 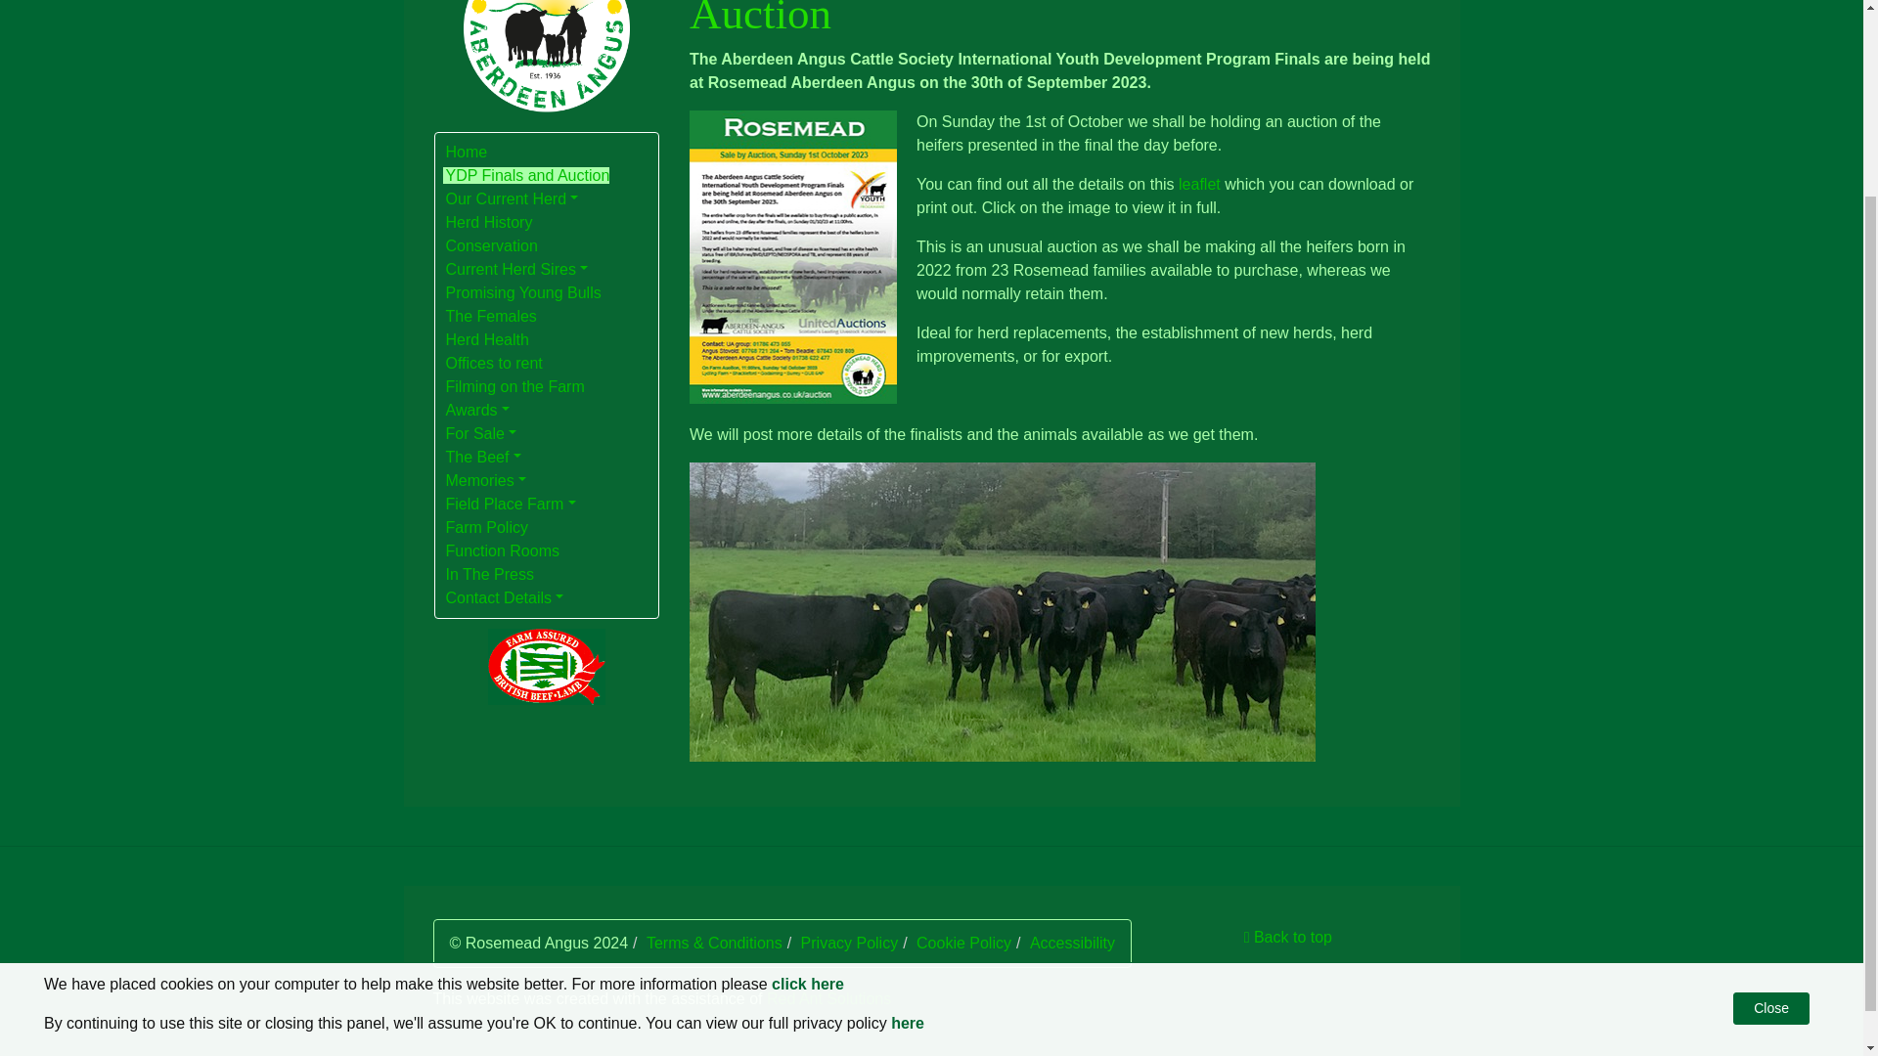 I want to click on Current Herd Sires, so click(x=514, y=268).